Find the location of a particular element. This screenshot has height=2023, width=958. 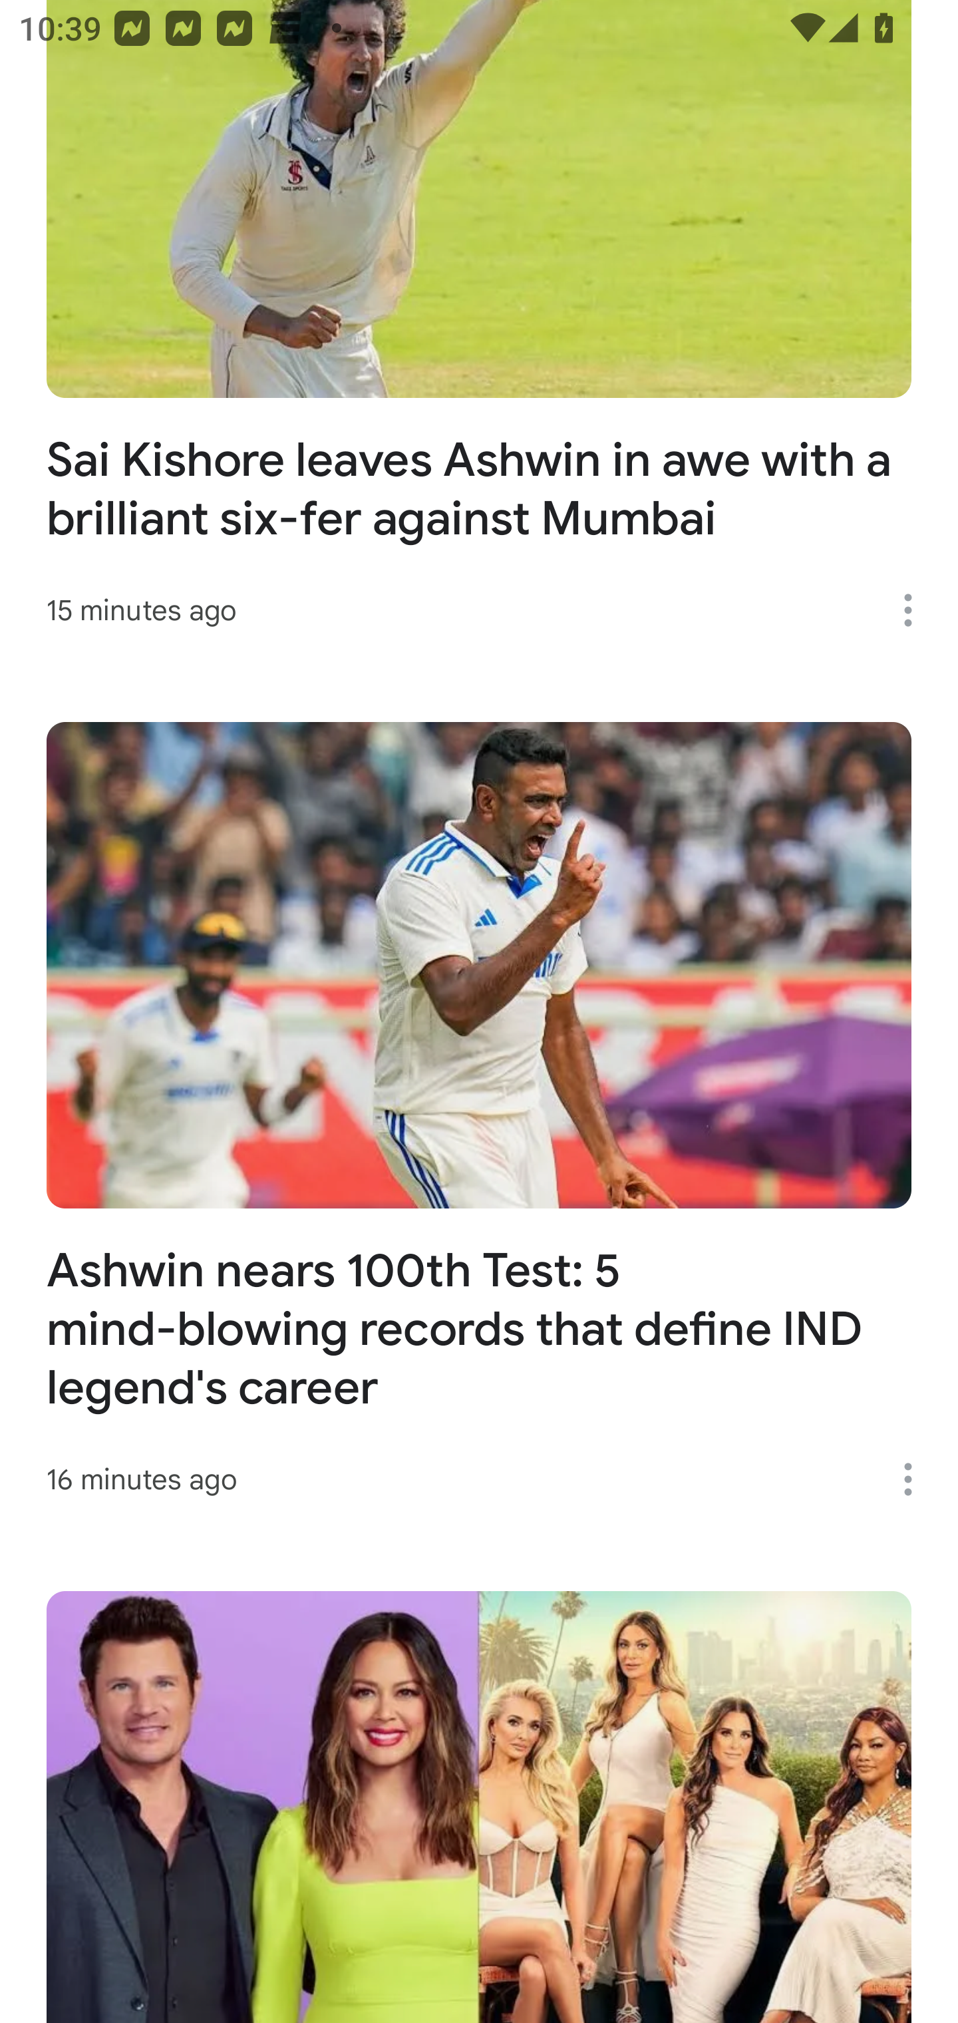

More options is located at coordinates (917, 610).